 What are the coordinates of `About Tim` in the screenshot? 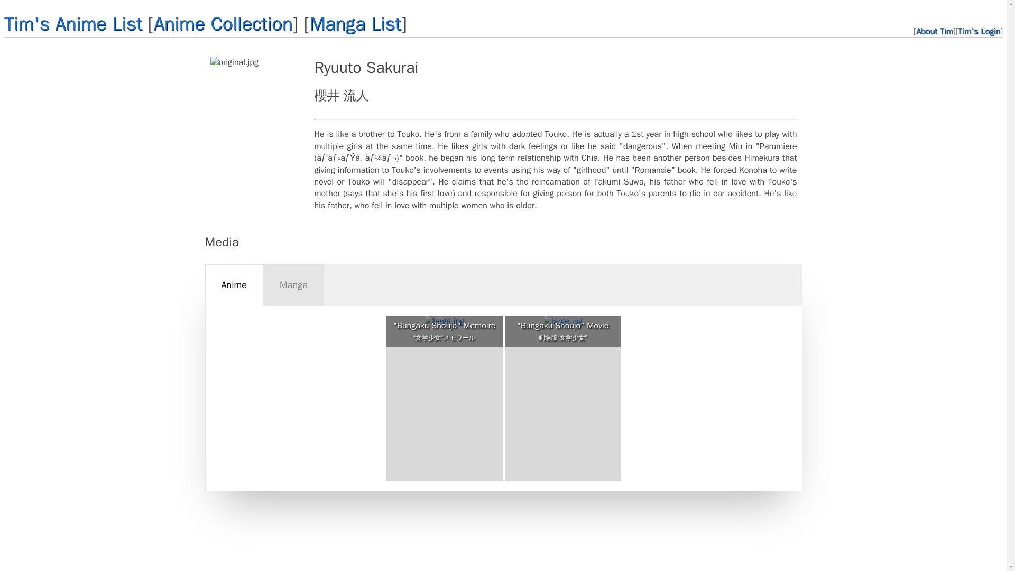 It's located at (935, 31).